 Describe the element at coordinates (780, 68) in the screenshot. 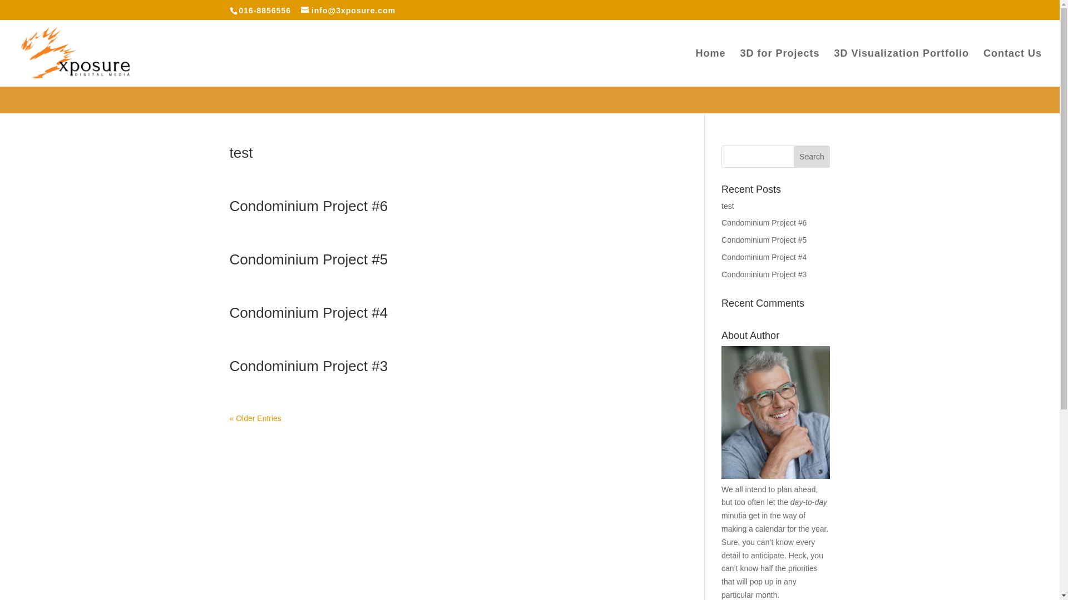

I see `3D for Projects` at that location.